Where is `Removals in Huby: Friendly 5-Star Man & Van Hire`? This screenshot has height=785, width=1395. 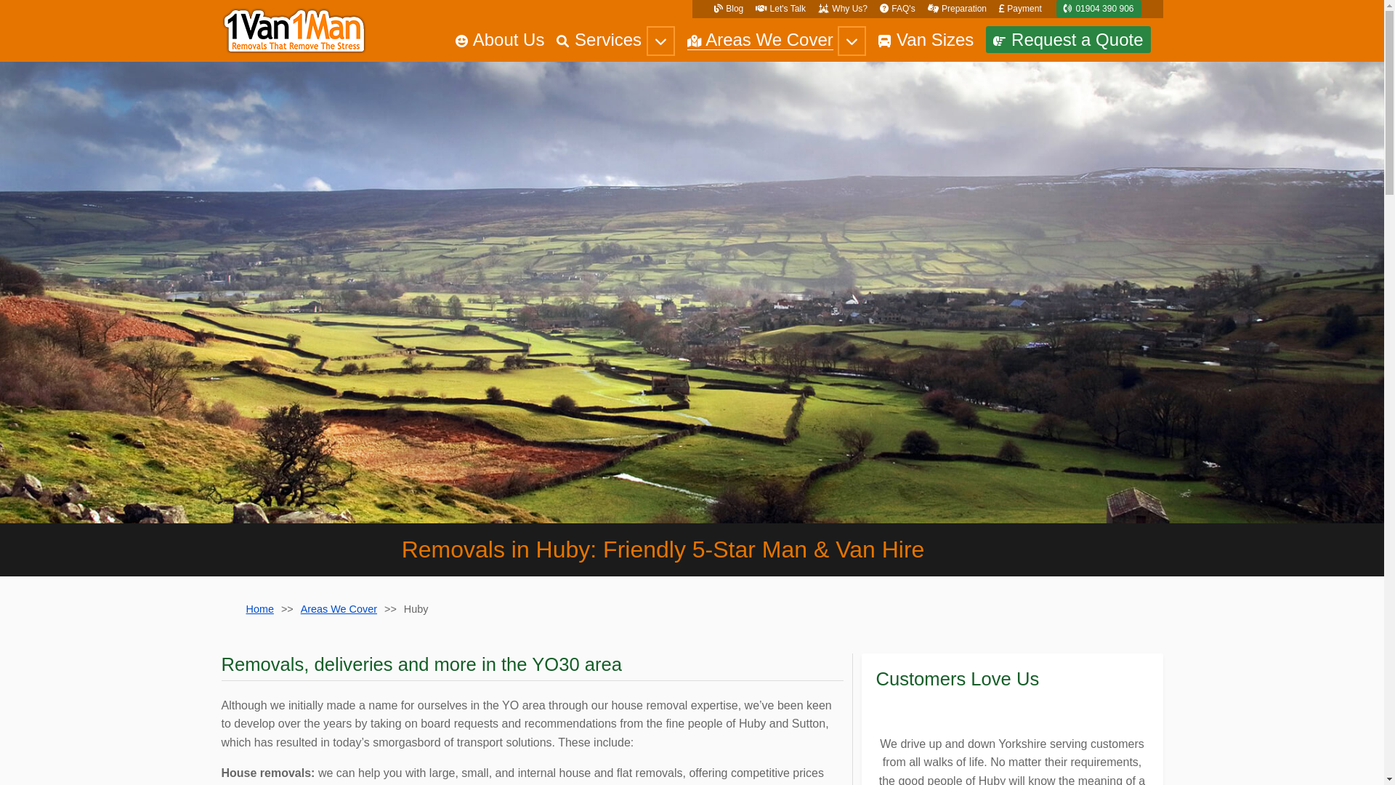
Removals in Huby: Friendly 5-Star Man & Van Hire is located at coordinates (692, 292).